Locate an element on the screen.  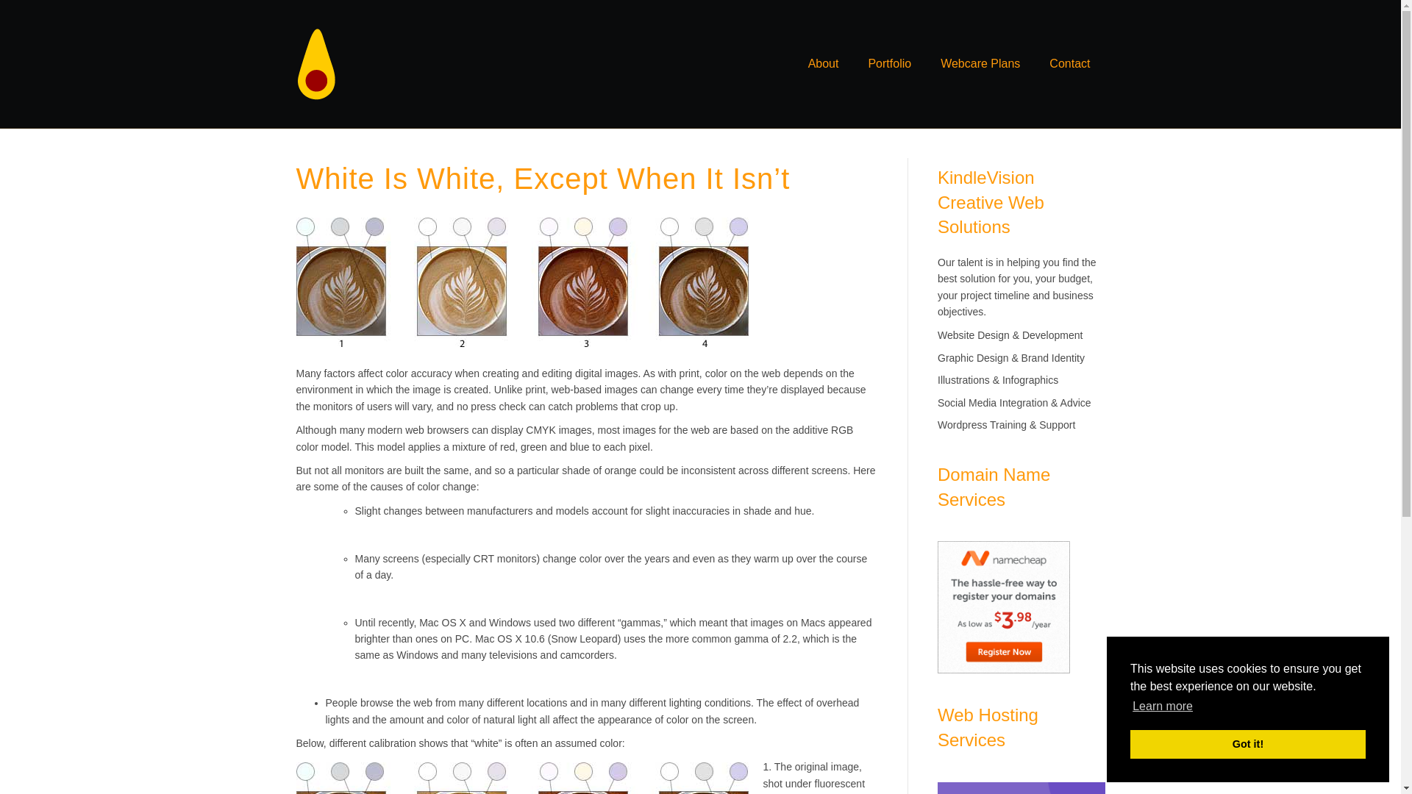
ChemiCloud - Excellent Web Hosting Services is located at coordinates (1021, 788).